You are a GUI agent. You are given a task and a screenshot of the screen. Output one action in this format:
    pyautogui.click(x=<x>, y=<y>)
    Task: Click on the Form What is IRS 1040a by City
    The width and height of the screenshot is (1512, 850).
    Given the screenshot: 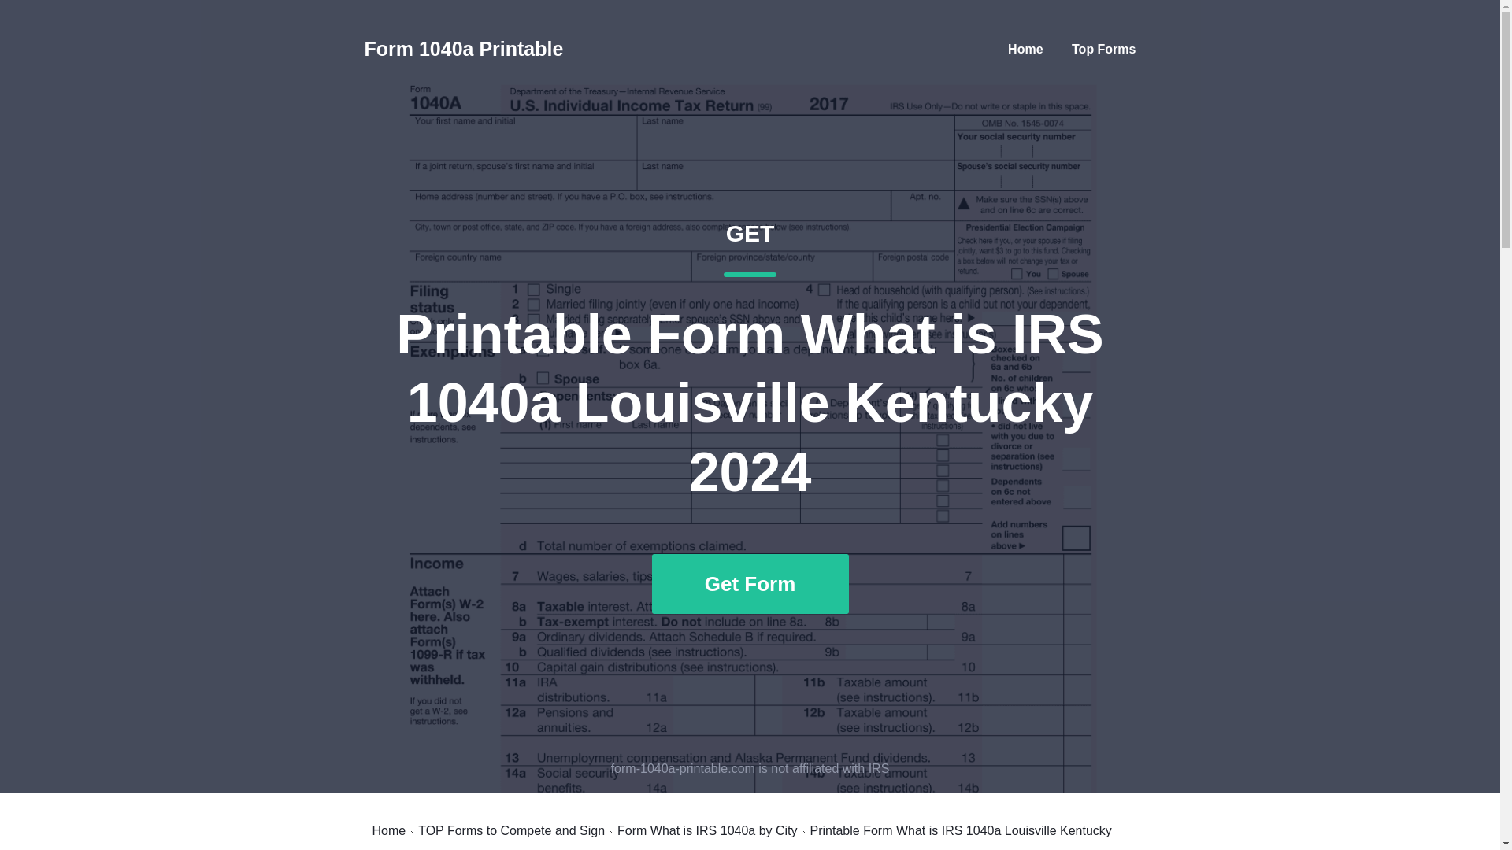 What is the action you would take?
    pyautogui.click(x=707, y=830)
    